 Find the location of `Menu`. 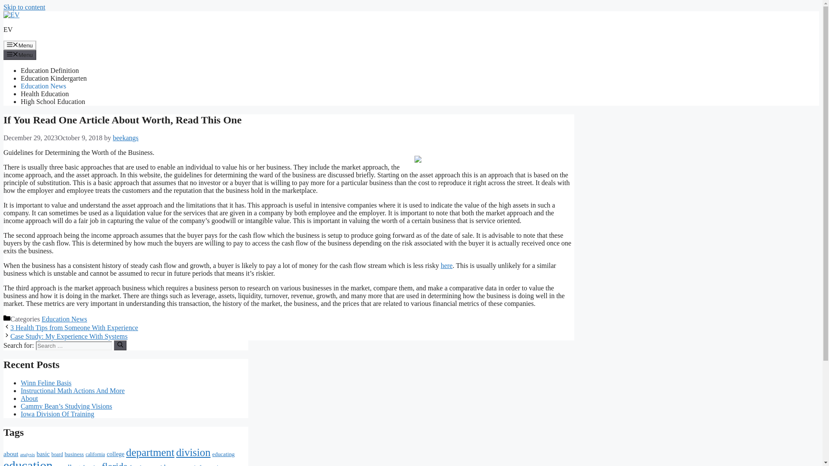

Menu is located at coordinates (20, 45).